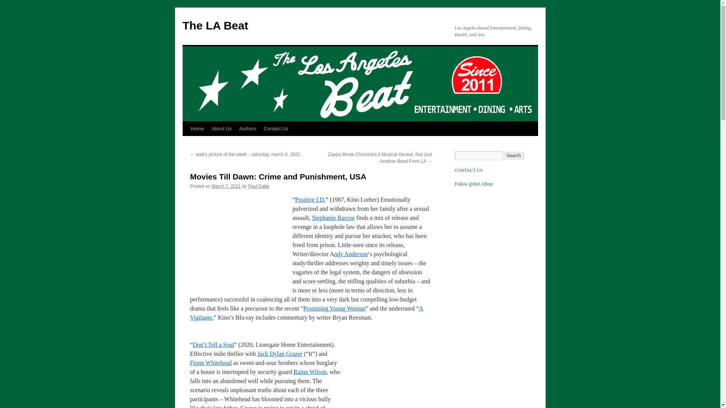  Describe the element at coordinates (514, 156) in the screenshot. I see `Search` at that location.